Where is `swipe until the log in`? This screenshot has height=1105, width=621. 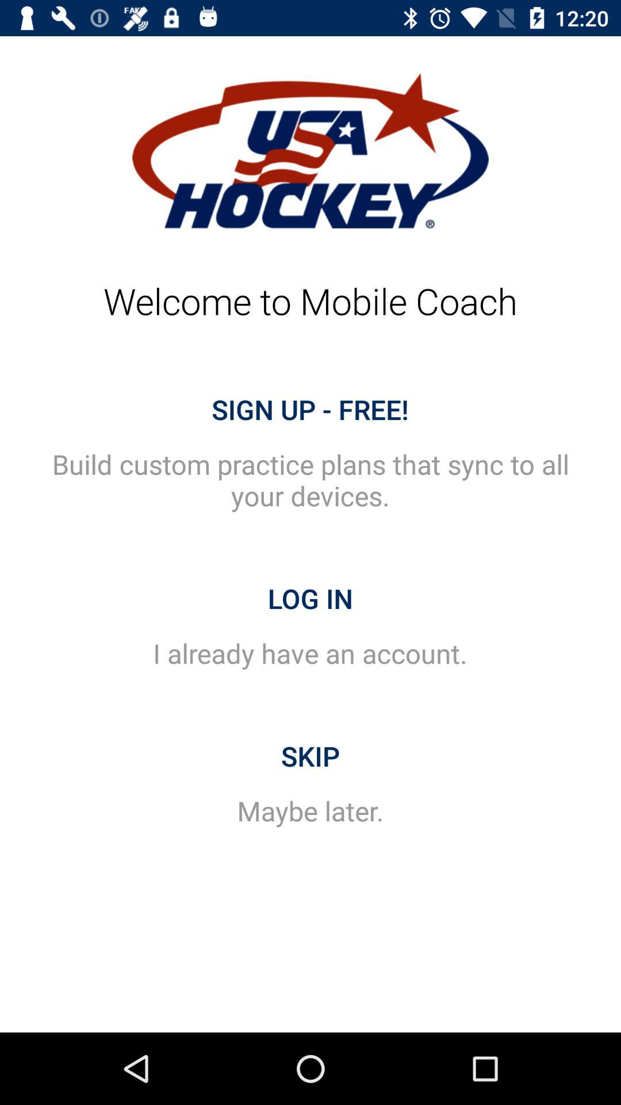
swipe until the log in is located at coordinates (310, 599).